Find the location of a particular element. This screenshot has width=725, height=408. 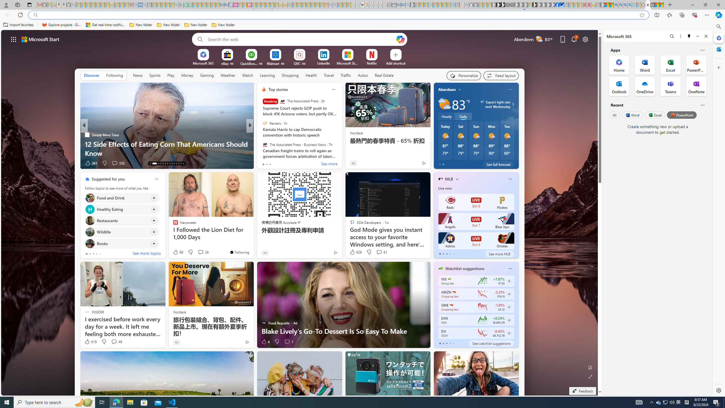

Aberdeen is located at coordinates (447, 90).